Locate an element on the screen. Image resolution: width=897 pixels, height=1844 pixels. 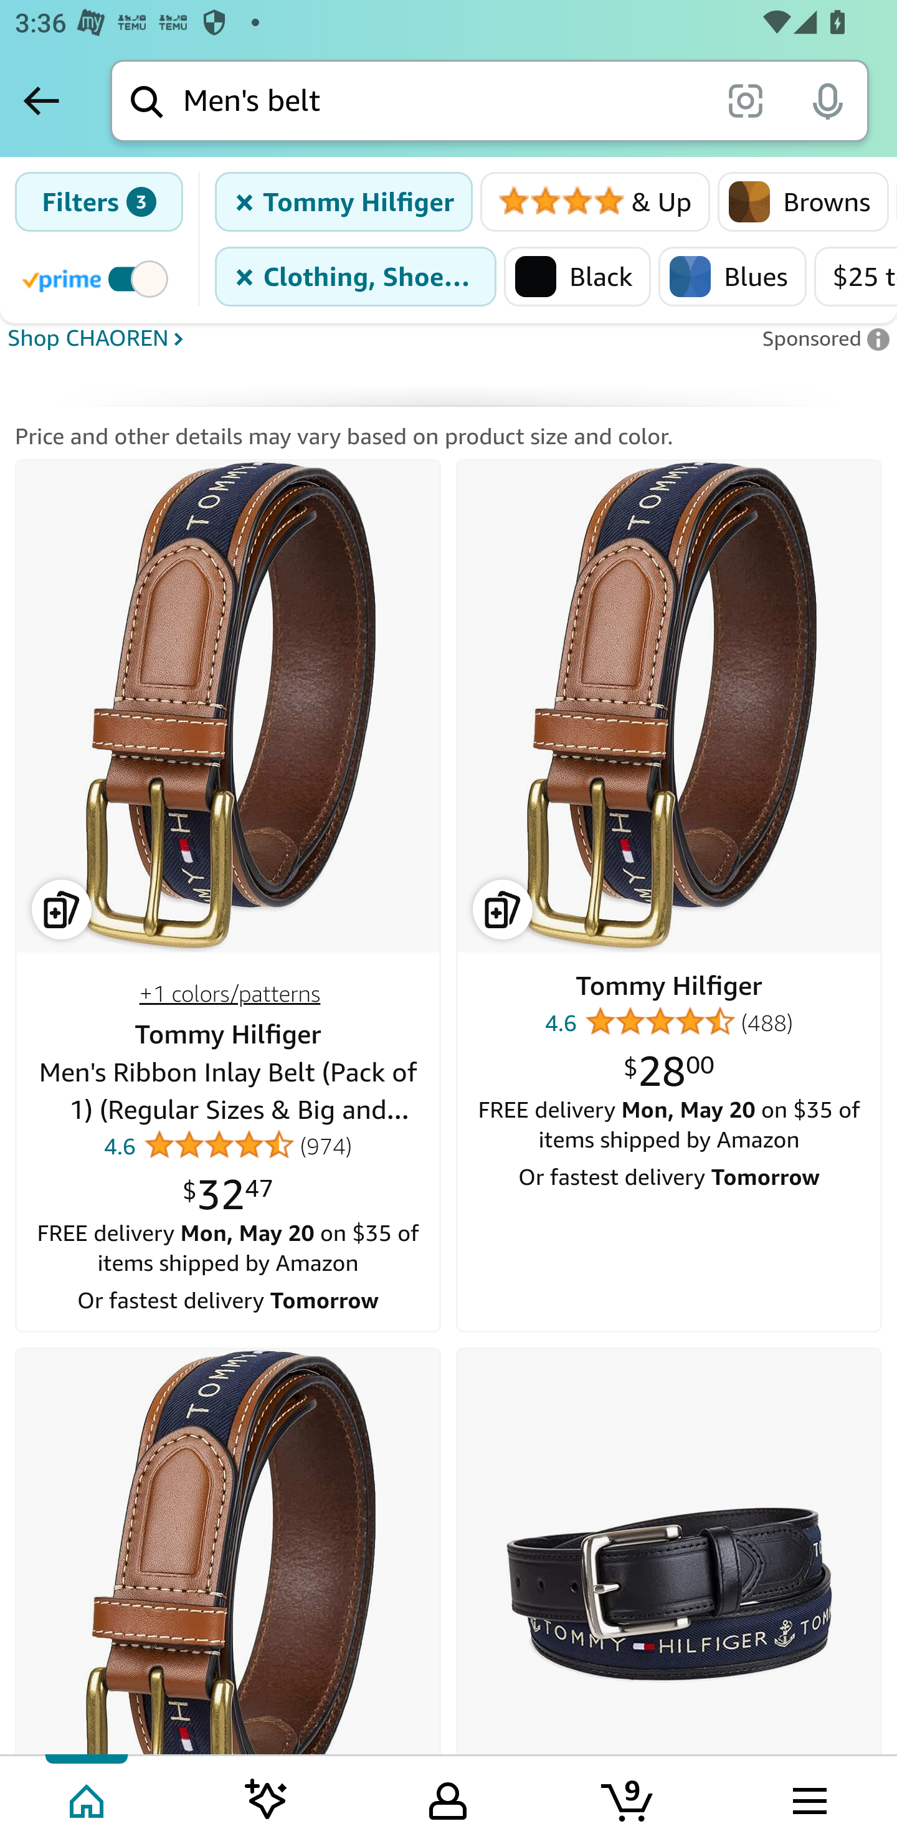
Your Amazon.com Tab 3 of 5 is located at coordinates (448, 1799).